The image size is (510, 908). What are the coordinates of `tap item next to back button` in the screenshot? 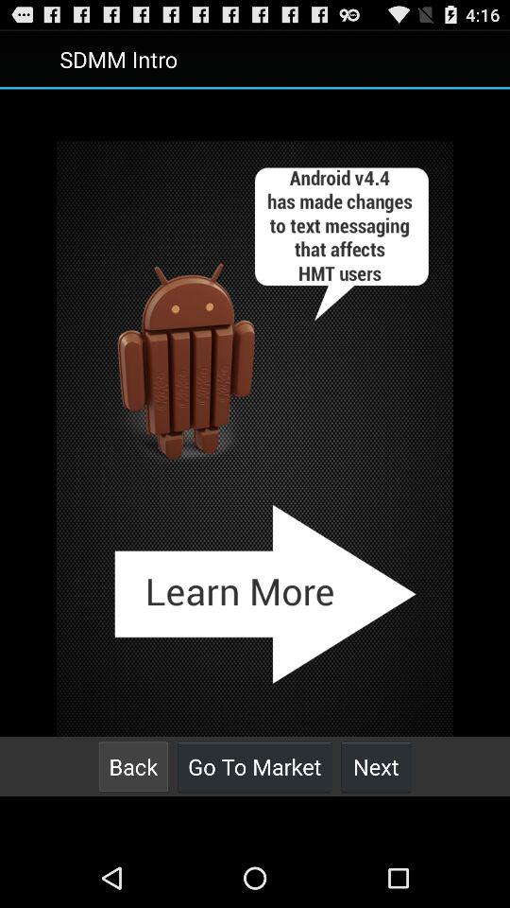 It's located at (255, 766).